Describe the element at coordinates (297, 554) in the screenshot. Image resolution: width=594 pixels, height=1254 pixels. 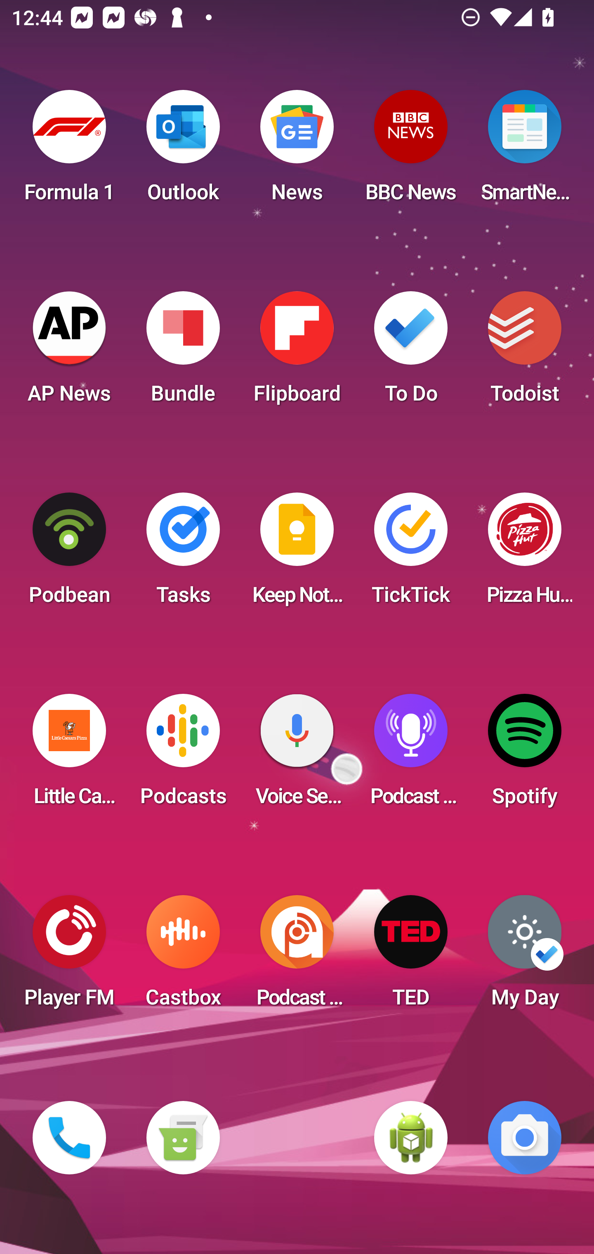
I see `Keep Notes` at that location.